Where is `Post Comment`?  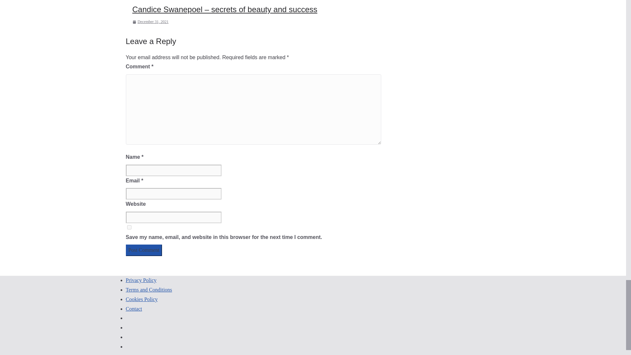
Post Comment is located at coordinates (144, 250).